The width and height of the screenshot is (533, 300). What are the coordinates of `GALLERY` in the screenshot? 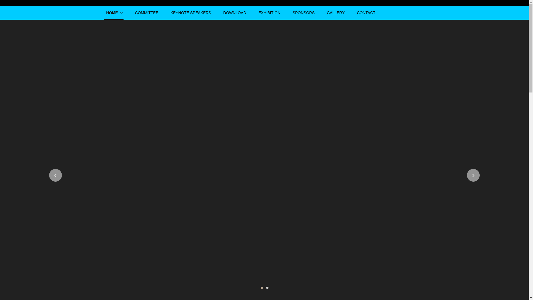 It's located at (335, 13).